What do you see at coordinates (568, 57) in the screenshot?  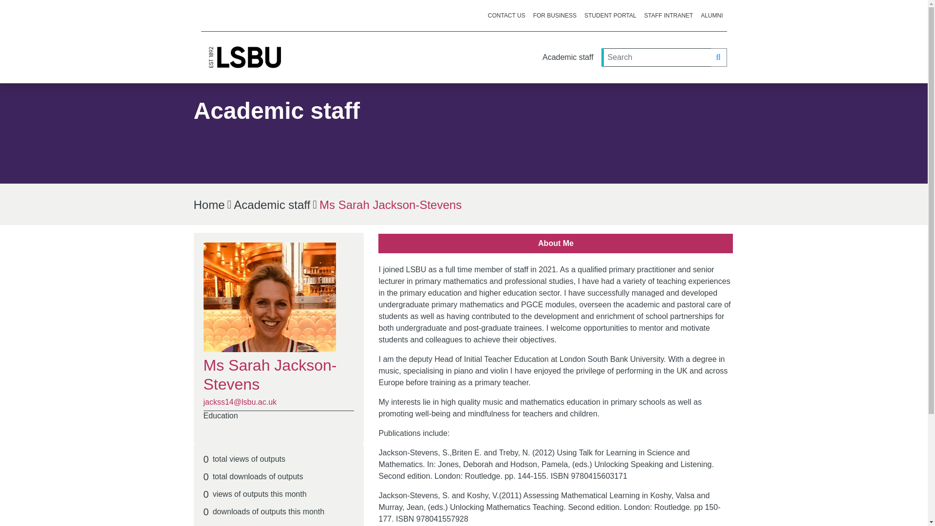 I see `Academic staff` at bounding box center [568, 57].